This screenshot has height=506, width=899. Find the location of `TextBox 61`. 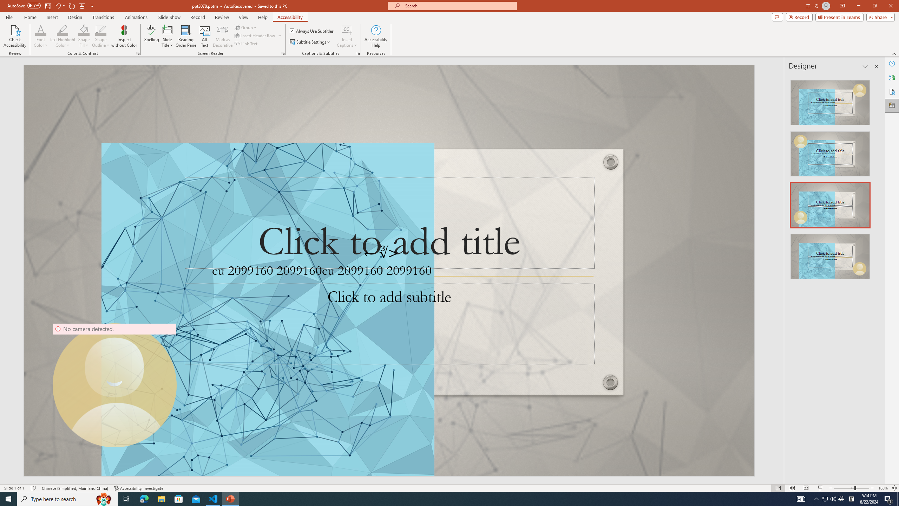

TextBox 61 is located at coordinates (388, 272).